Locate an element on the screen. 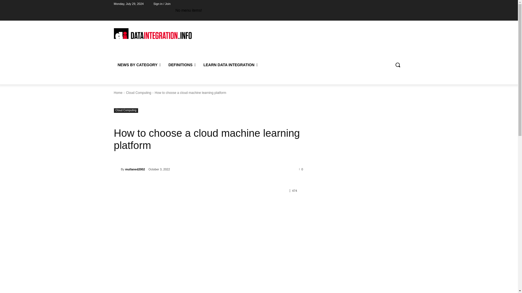  mullaned2002 is located at coordinates (117, 169).